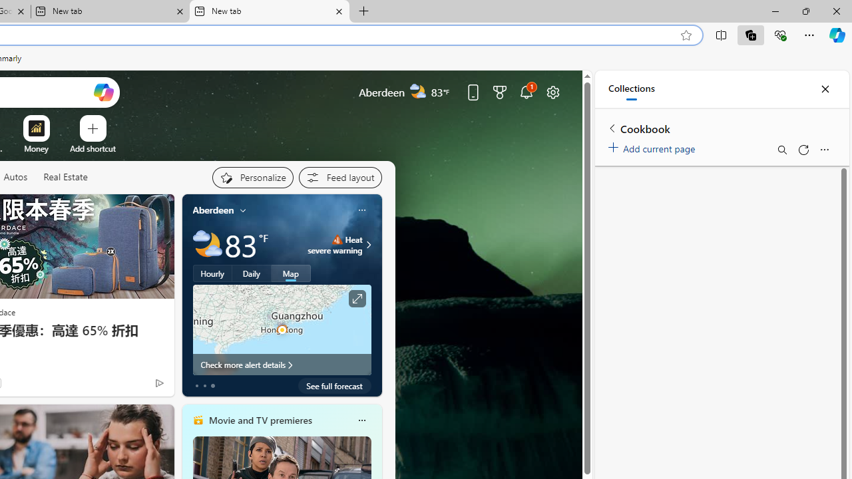 The image size is (852, 479). I want to click on More options menu, so click(824, 149).